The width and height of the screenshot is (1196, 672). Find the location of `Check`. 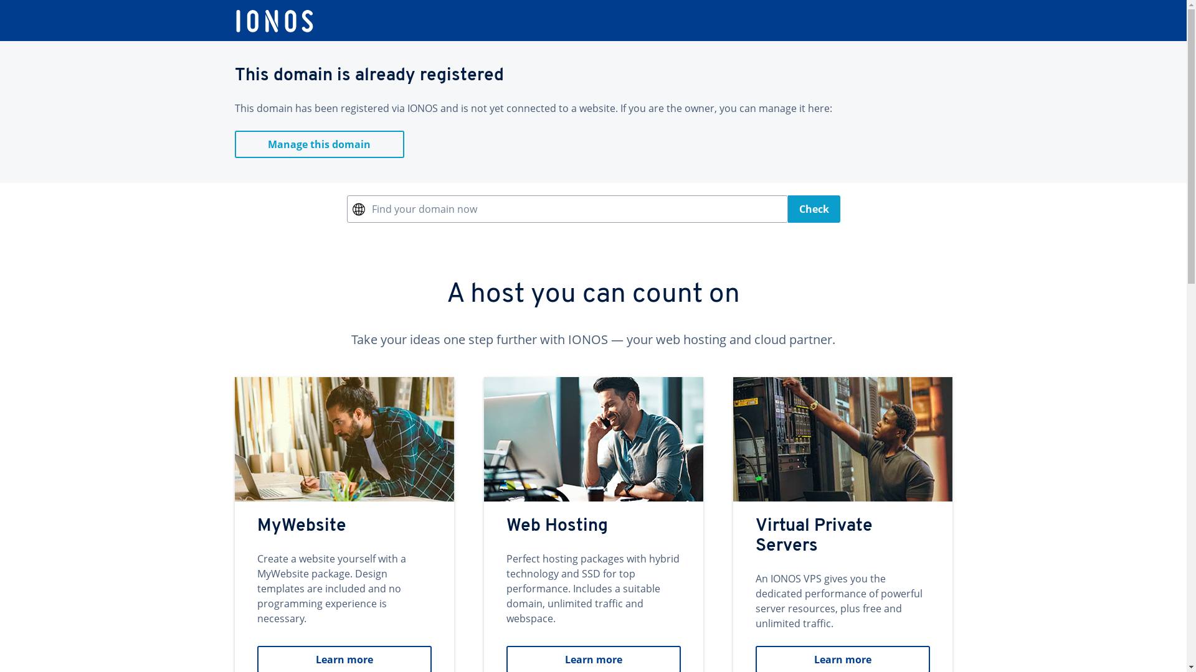

Check is located at coordinates (814, 209).